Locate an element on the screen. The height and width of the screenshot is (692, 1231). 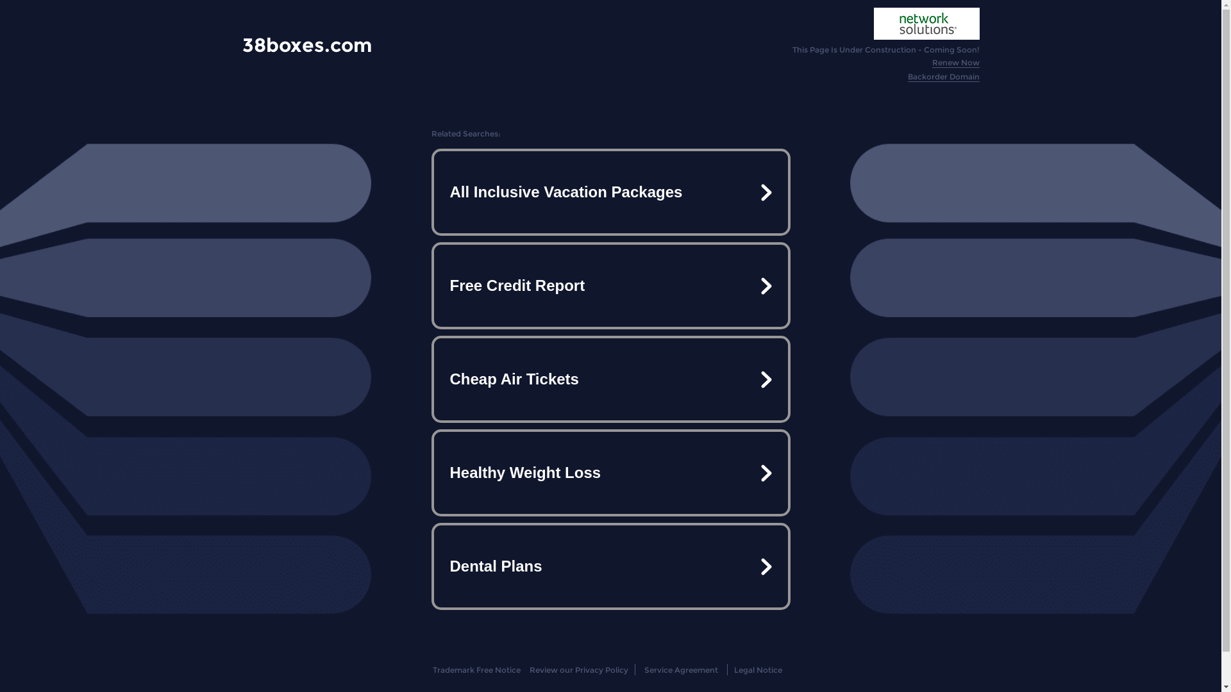
Free Credit Report is located at coordinates (610, 286).